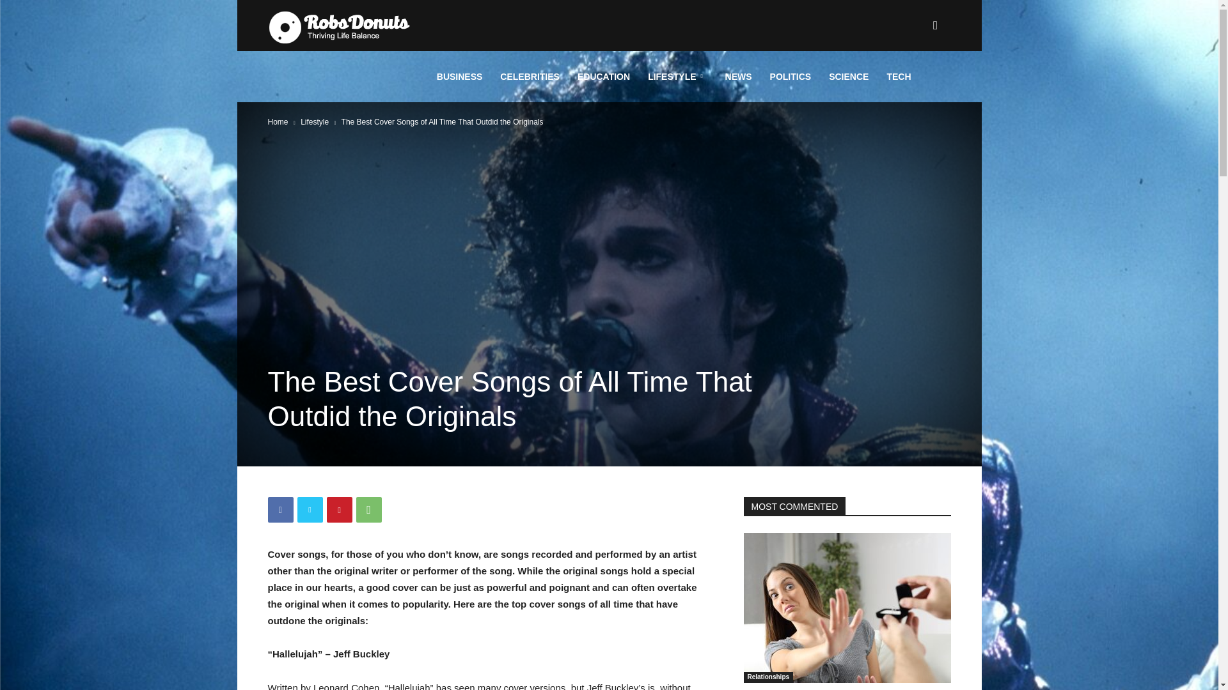  Describe the element at coordinates (368, 509) in the screenshot. I see `WhatsApp` at that location.